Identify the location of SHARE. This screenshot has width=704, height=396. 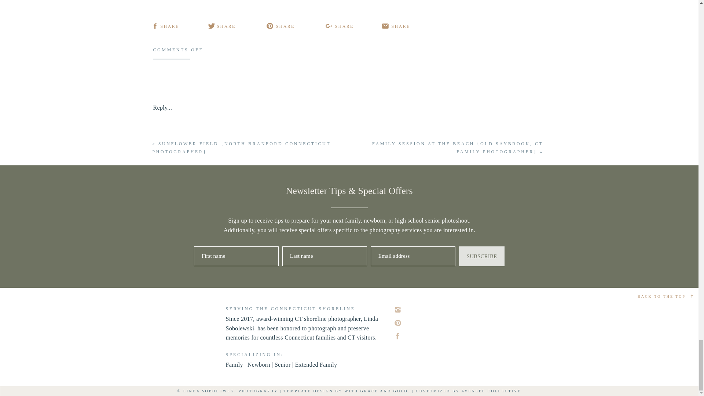
(401, 26).